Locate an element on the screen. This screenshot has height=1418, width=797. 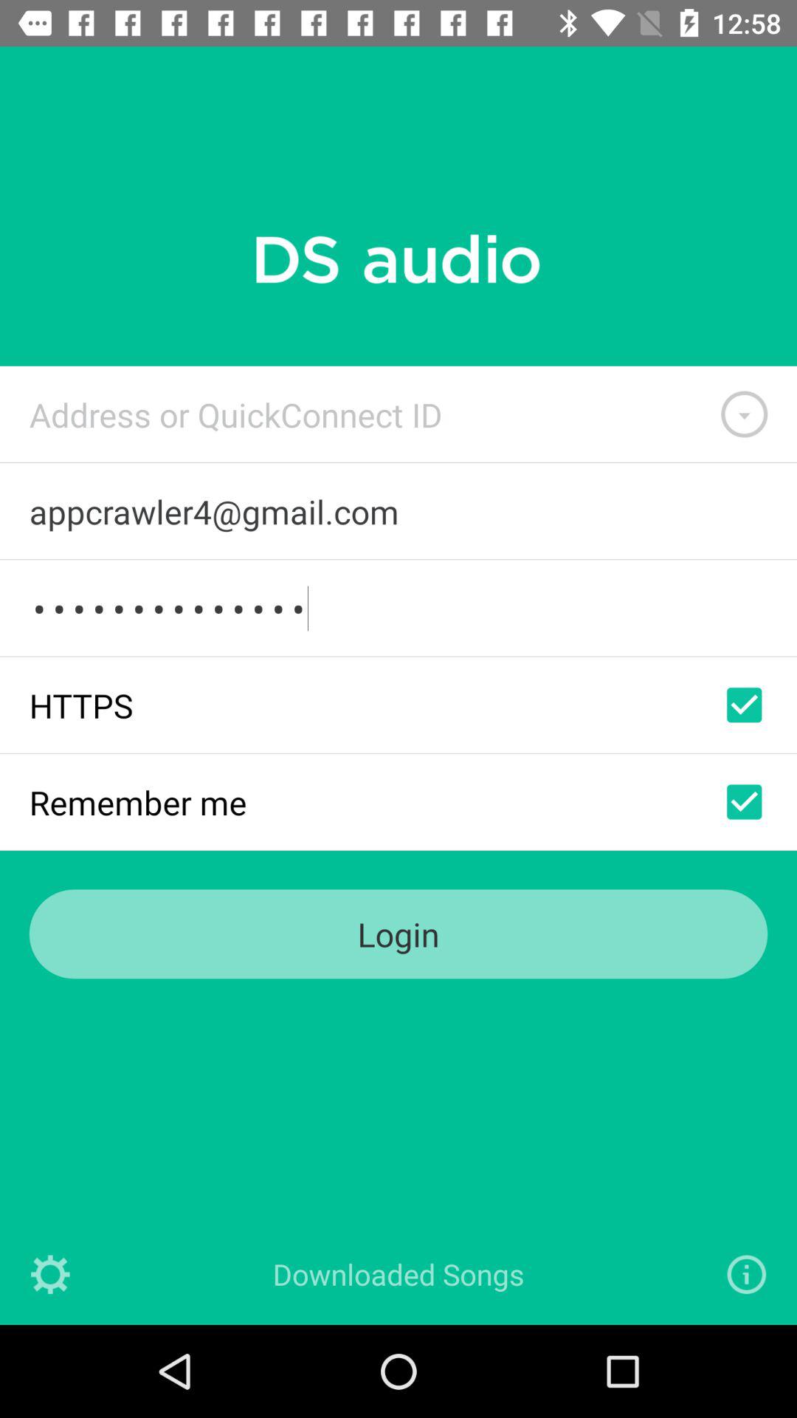
toggle https mode is located at coordinates (744, 705).